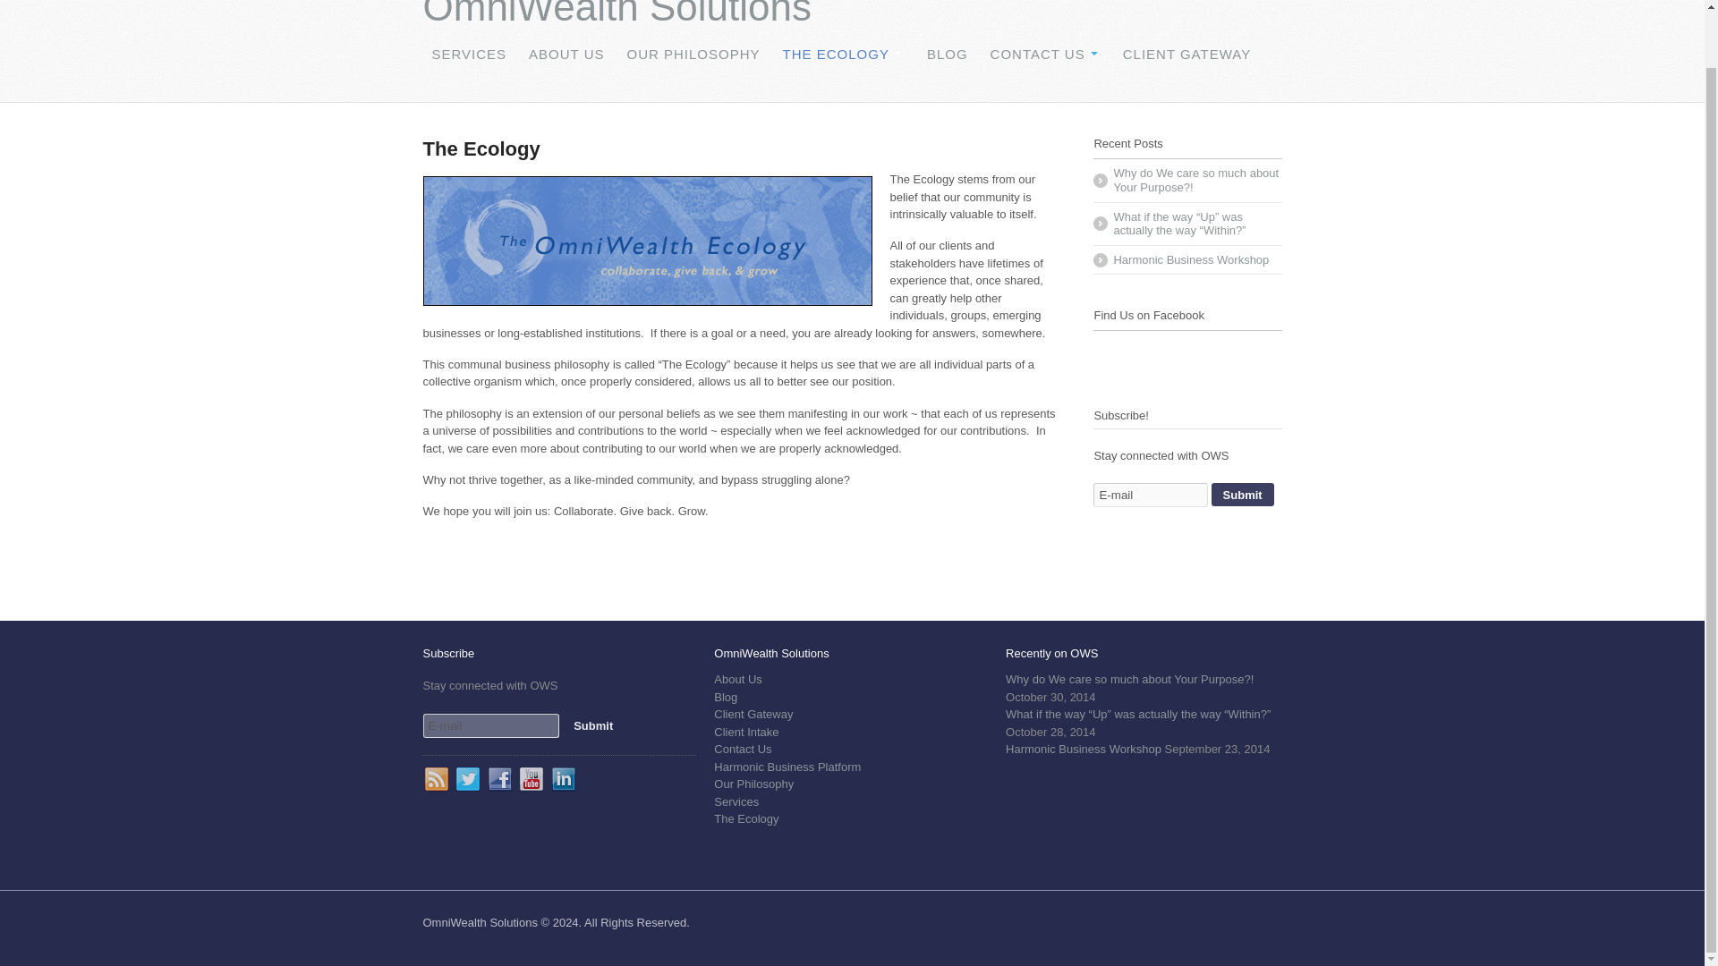 The height and width of the screenshot is (966, 1718). I want to click on Facebook, so click(501, 779).